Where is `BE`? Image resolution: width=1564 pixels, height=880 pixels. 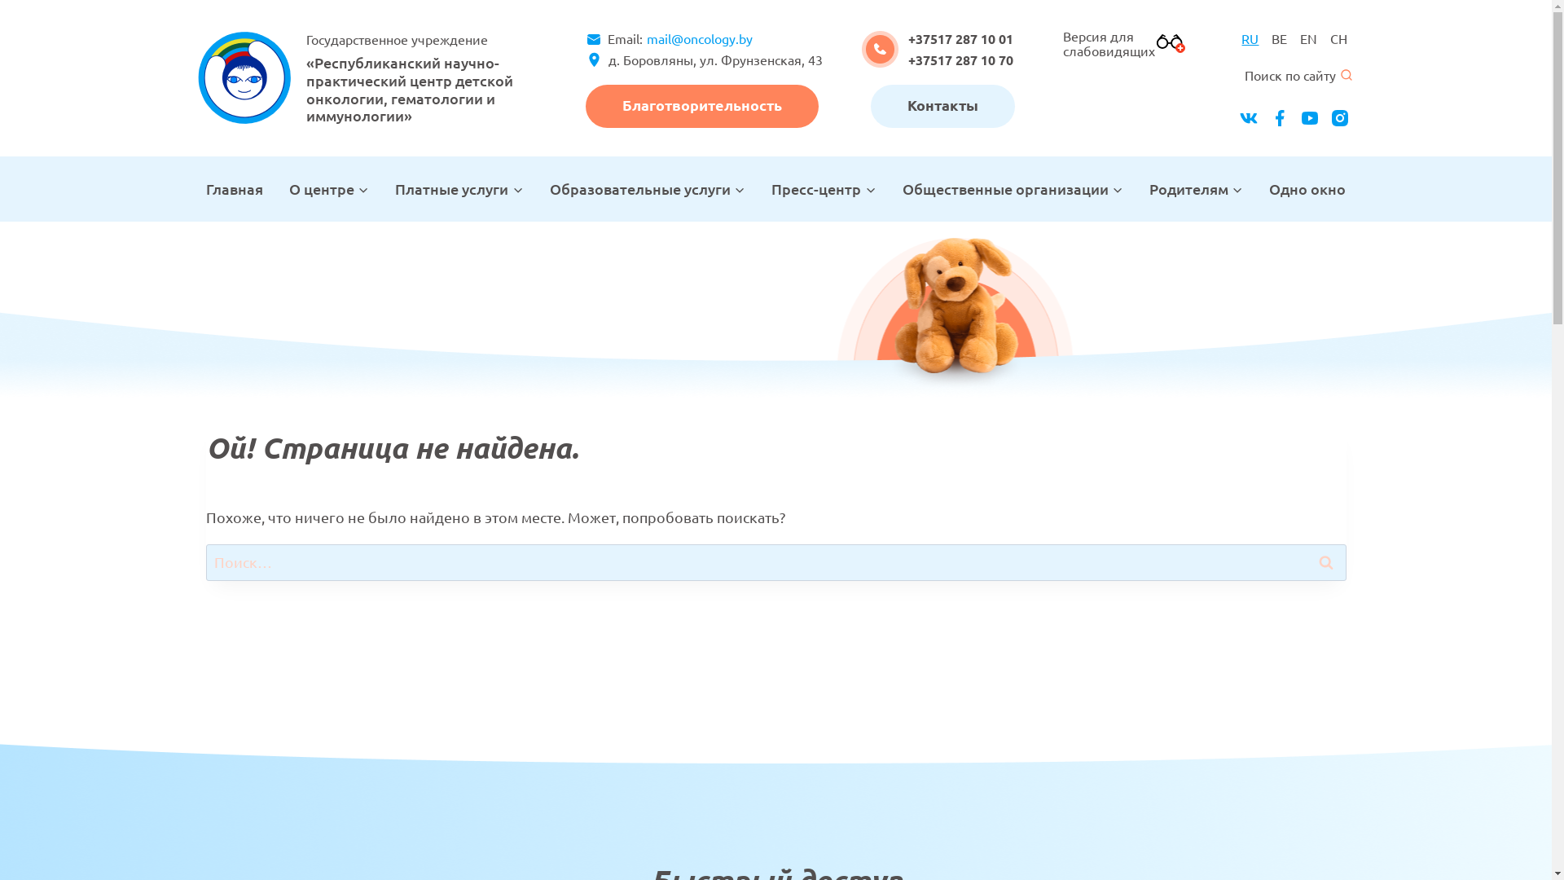 BE is located at coordinates (1279, 39).